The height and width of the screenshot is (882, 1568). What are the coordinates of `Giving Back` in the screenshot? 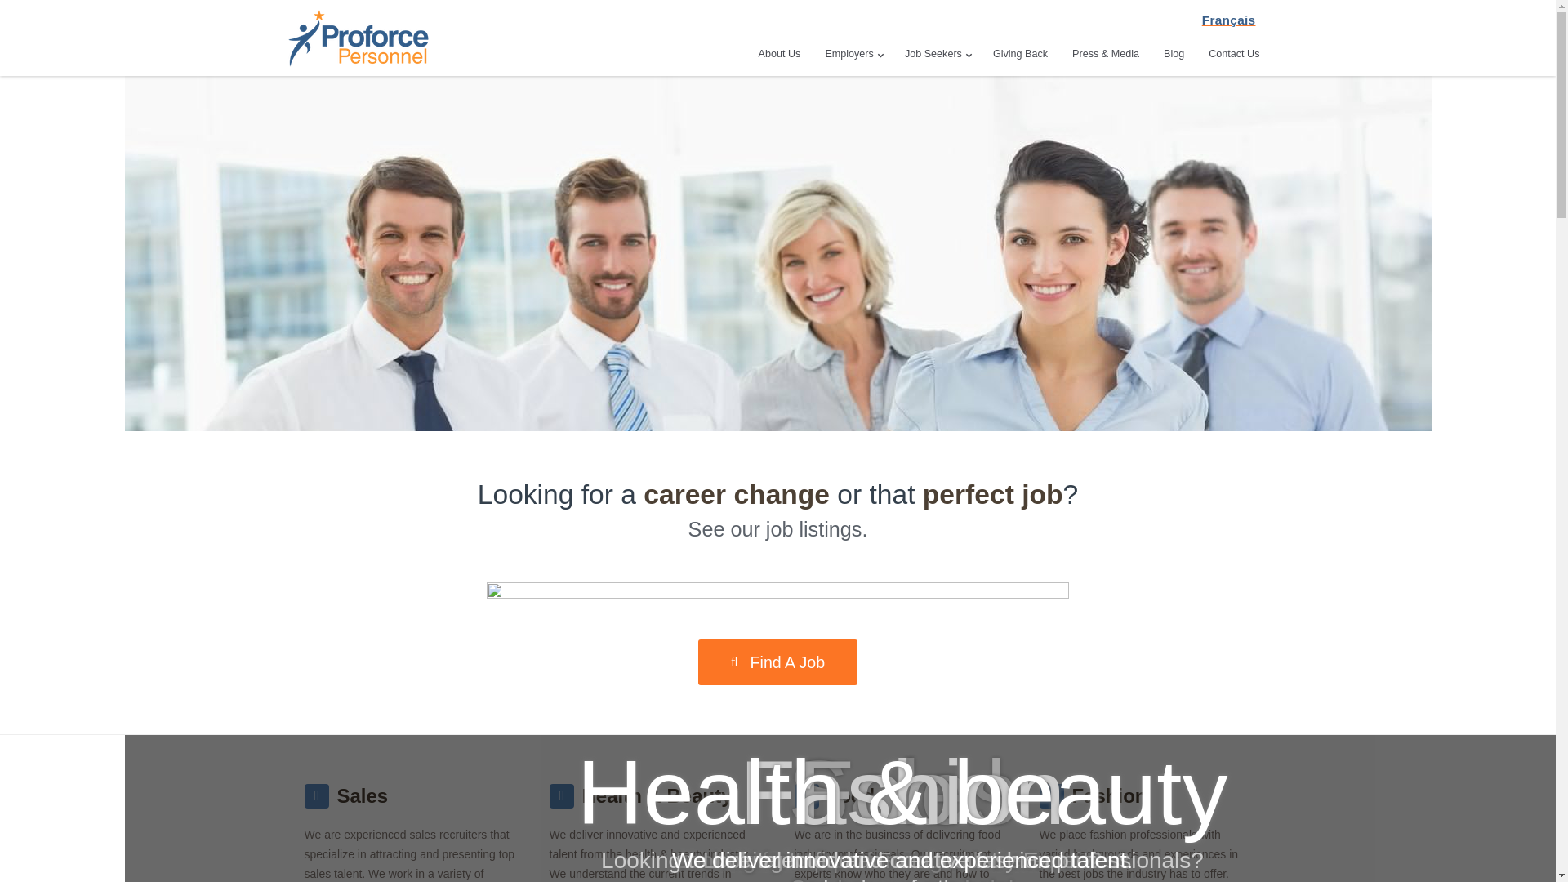 It's located at (1019, 54).